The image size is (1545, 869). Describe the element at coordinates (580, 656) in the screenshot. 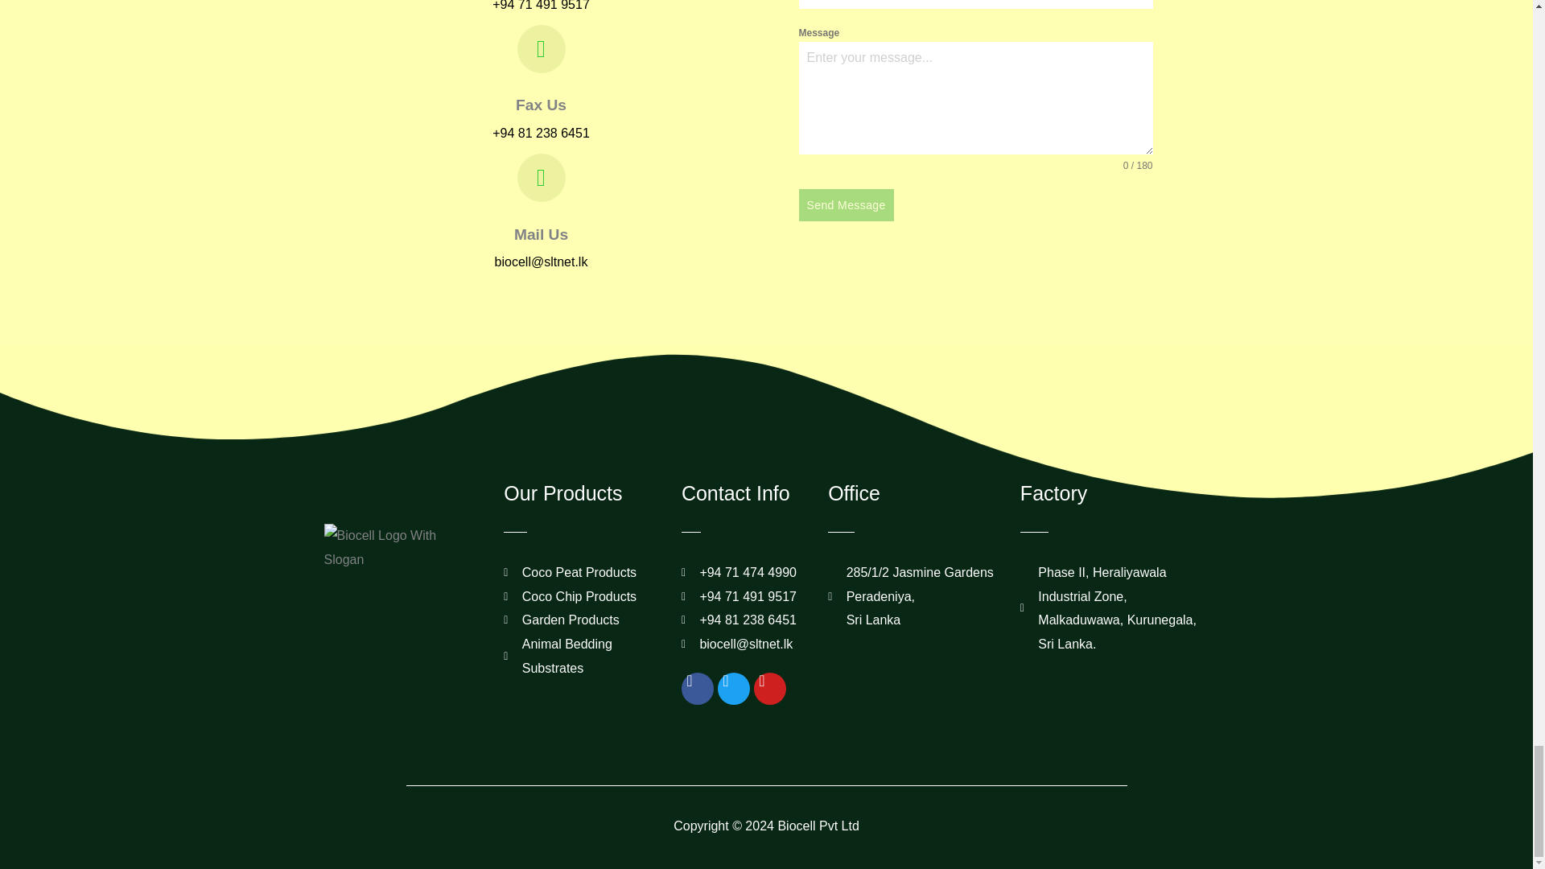

I see `Animal Bedding Substrates` at that location.